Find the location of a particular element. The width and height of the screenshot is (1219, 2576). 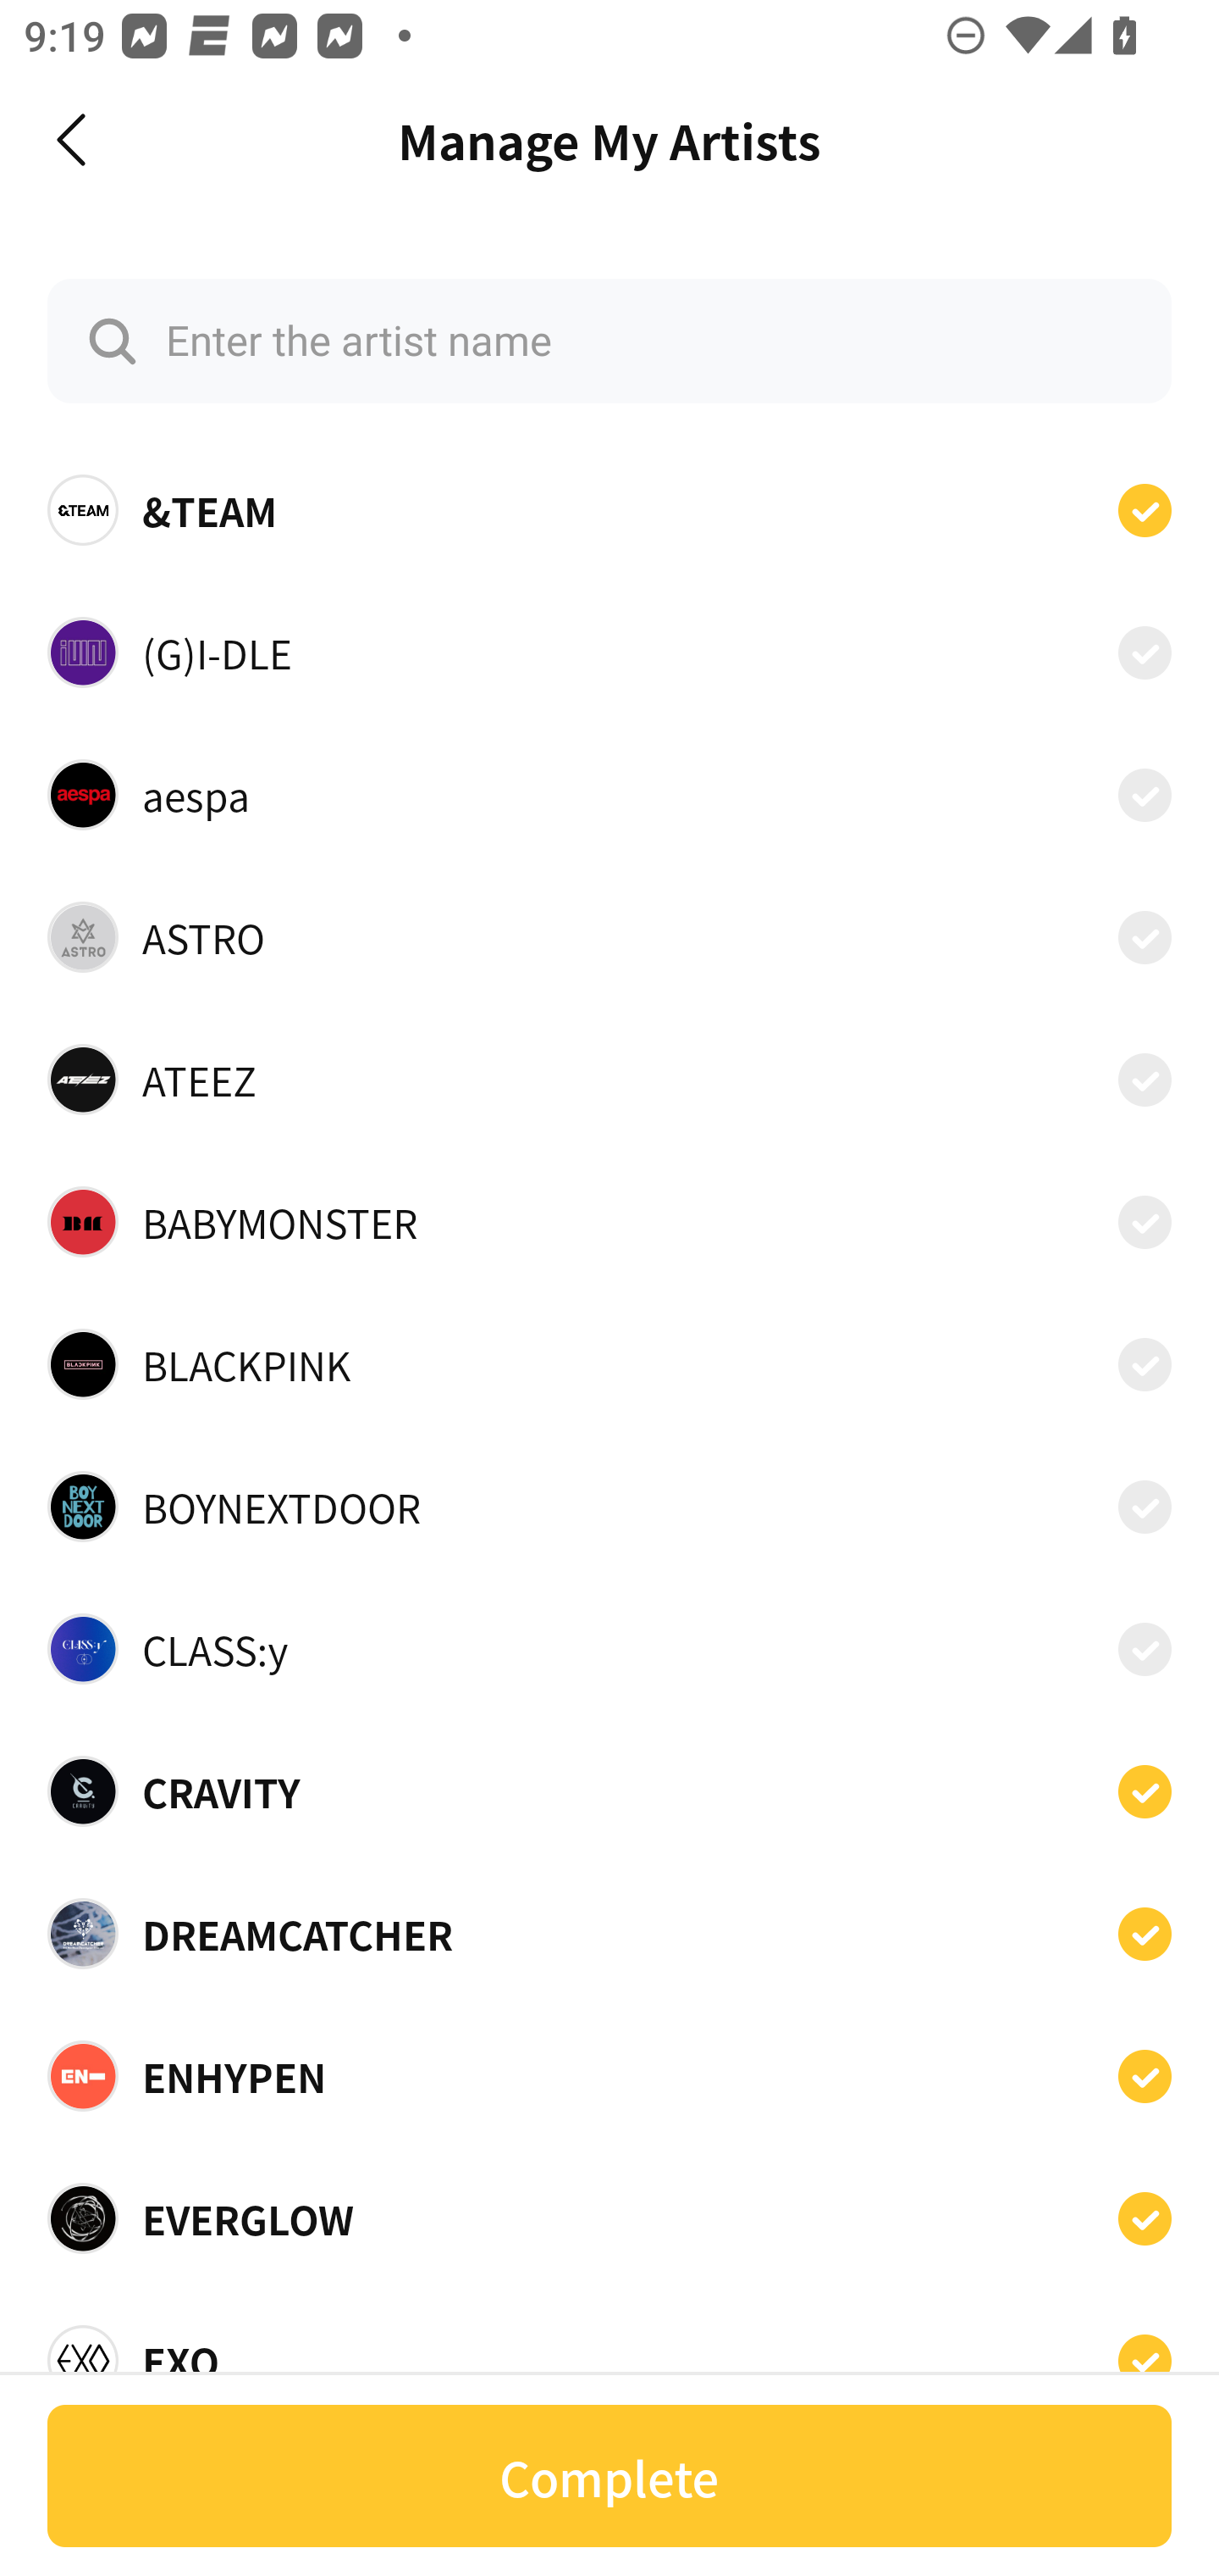

CRAVITY is located at coordinates (609, 1791).